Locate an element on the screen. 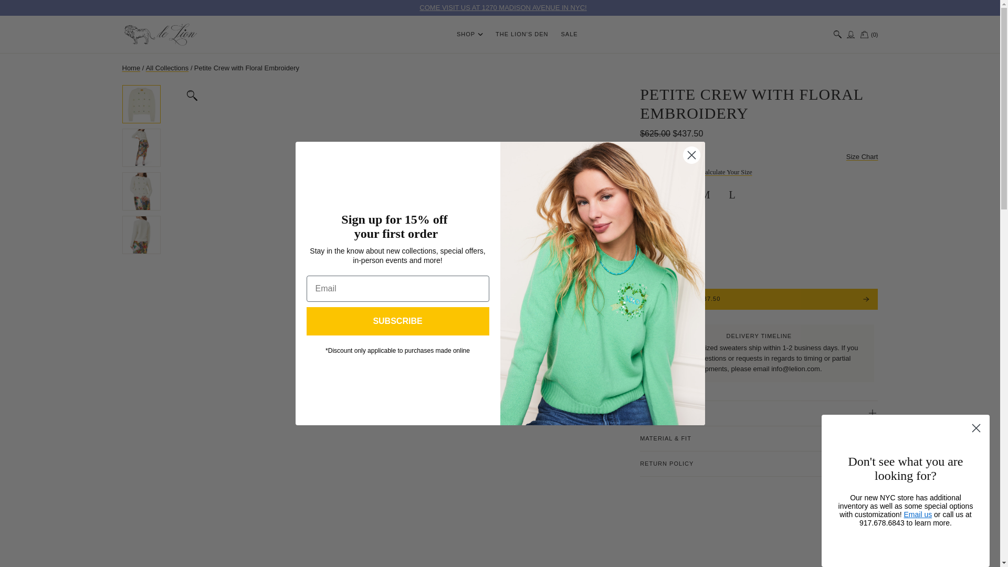 Image resolution: width=1008 pixels, height=567 pixels. Sable Black is located at coordinates (653, 244).